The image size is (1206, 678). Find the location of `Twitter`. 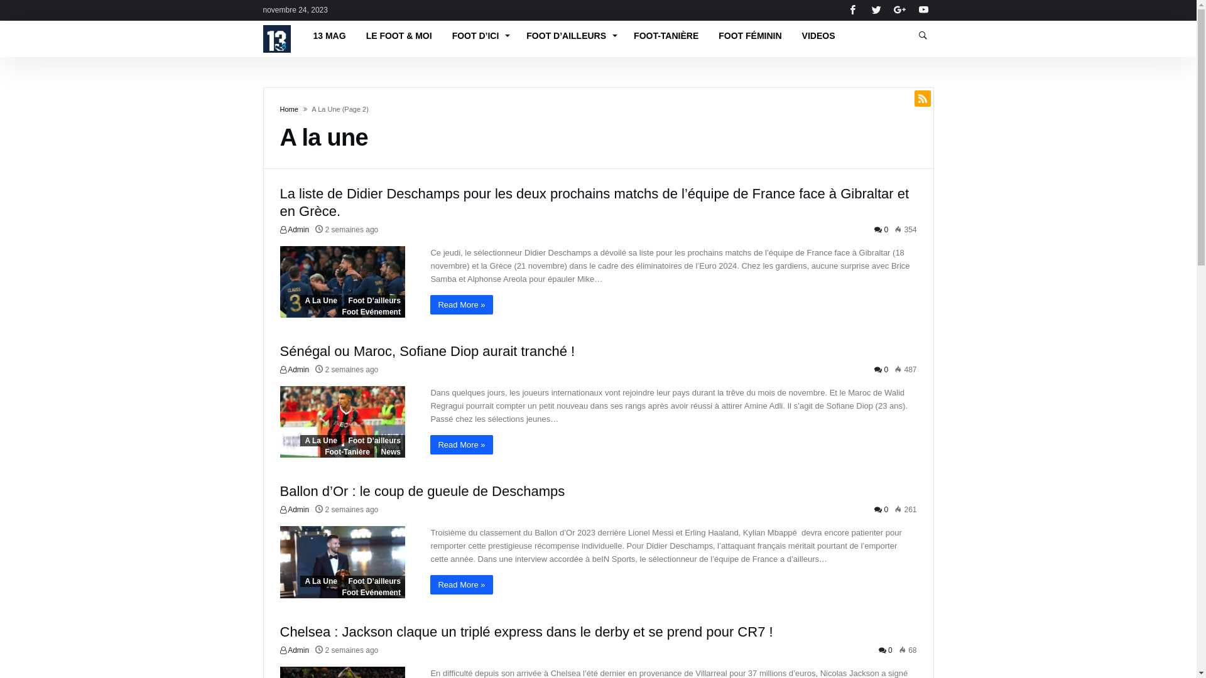

Twitter is located at coordinates (876, 10).